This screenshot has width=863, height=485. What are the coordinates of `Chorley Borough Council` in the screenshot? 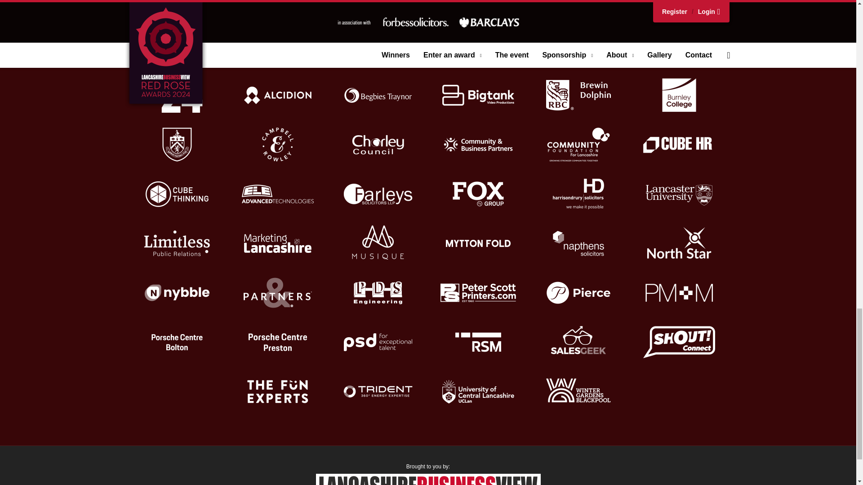 It's located at (378, 144).